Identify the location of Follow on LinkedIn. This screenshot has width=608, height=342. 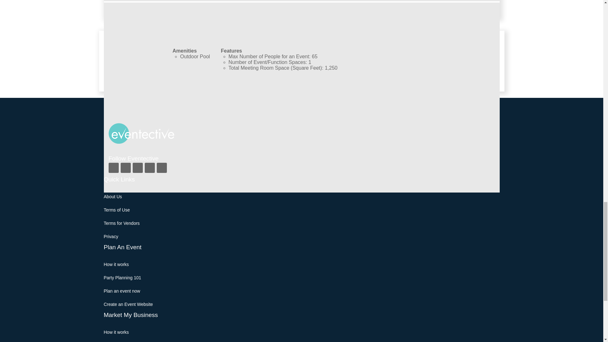
(161, 168).